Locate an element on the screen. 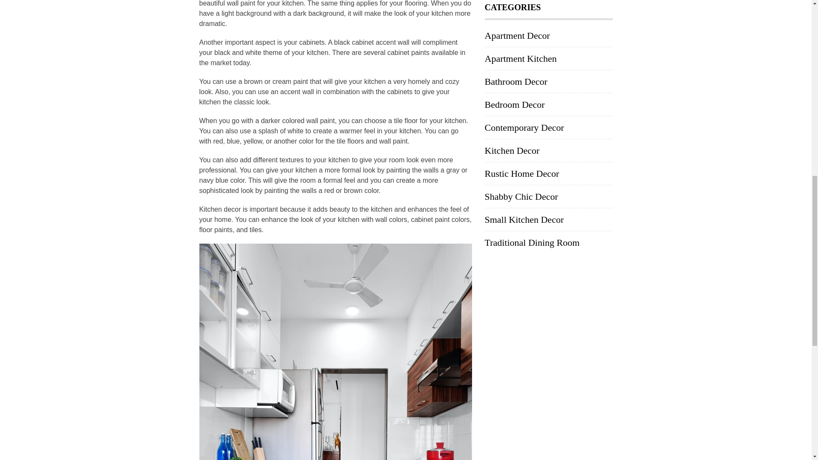 Image resolution: width=818 pixels, height=460 pixels. Contemporary Decor is located at coordinates (524, 128).